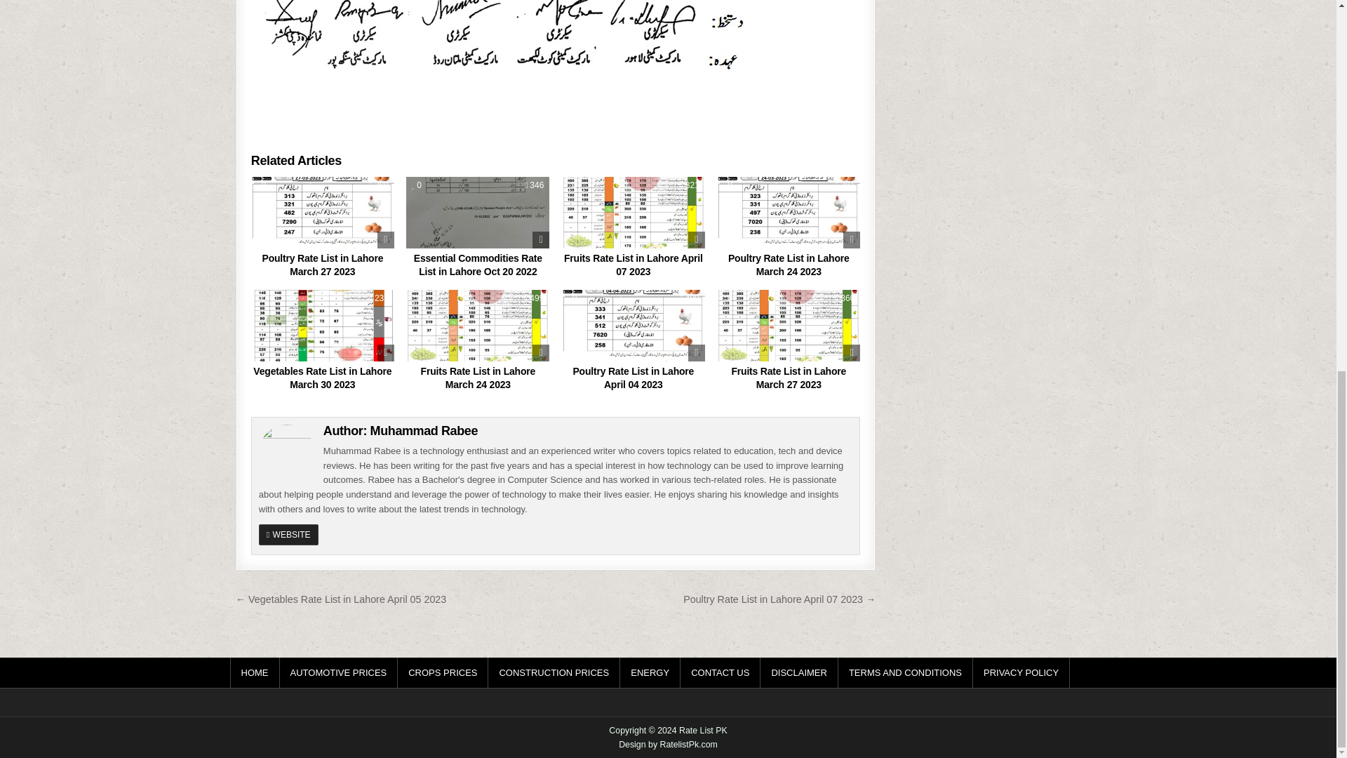 This screenshot has height=758, width=1347. What do you see at coordinates (262, 185) in the screenshot?
I see `0` at bounding box center [262, 185].